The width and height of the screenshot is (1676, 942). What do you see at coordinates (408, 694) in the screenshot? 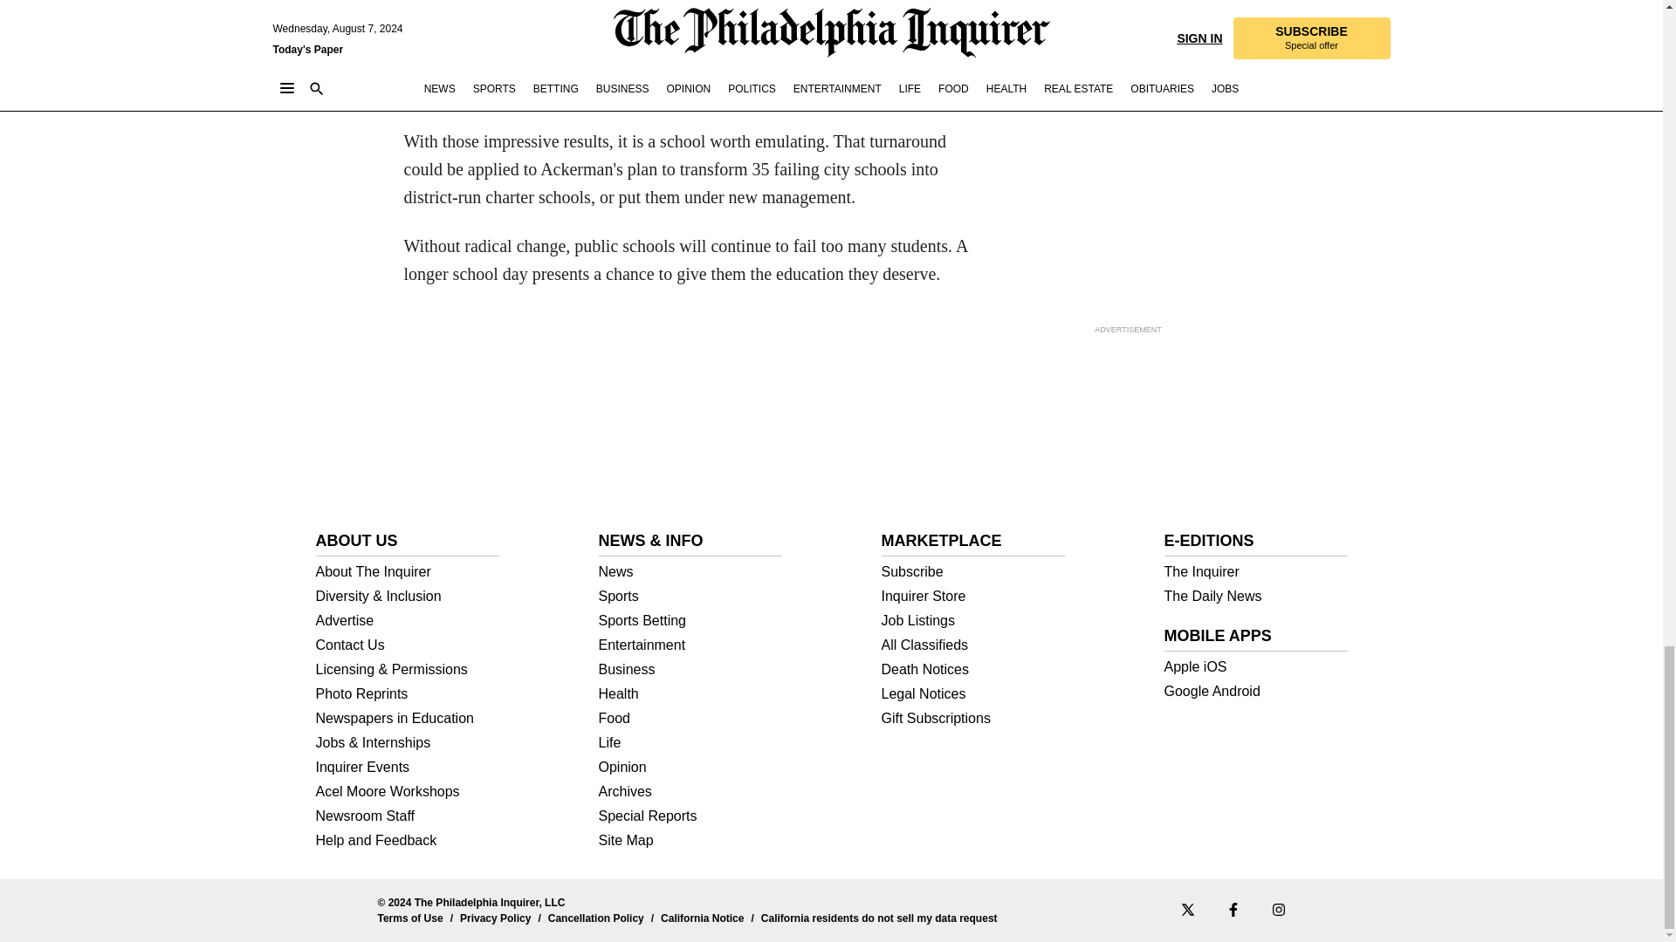
I see `Photo Reprints` at bounding box center [408, 694].